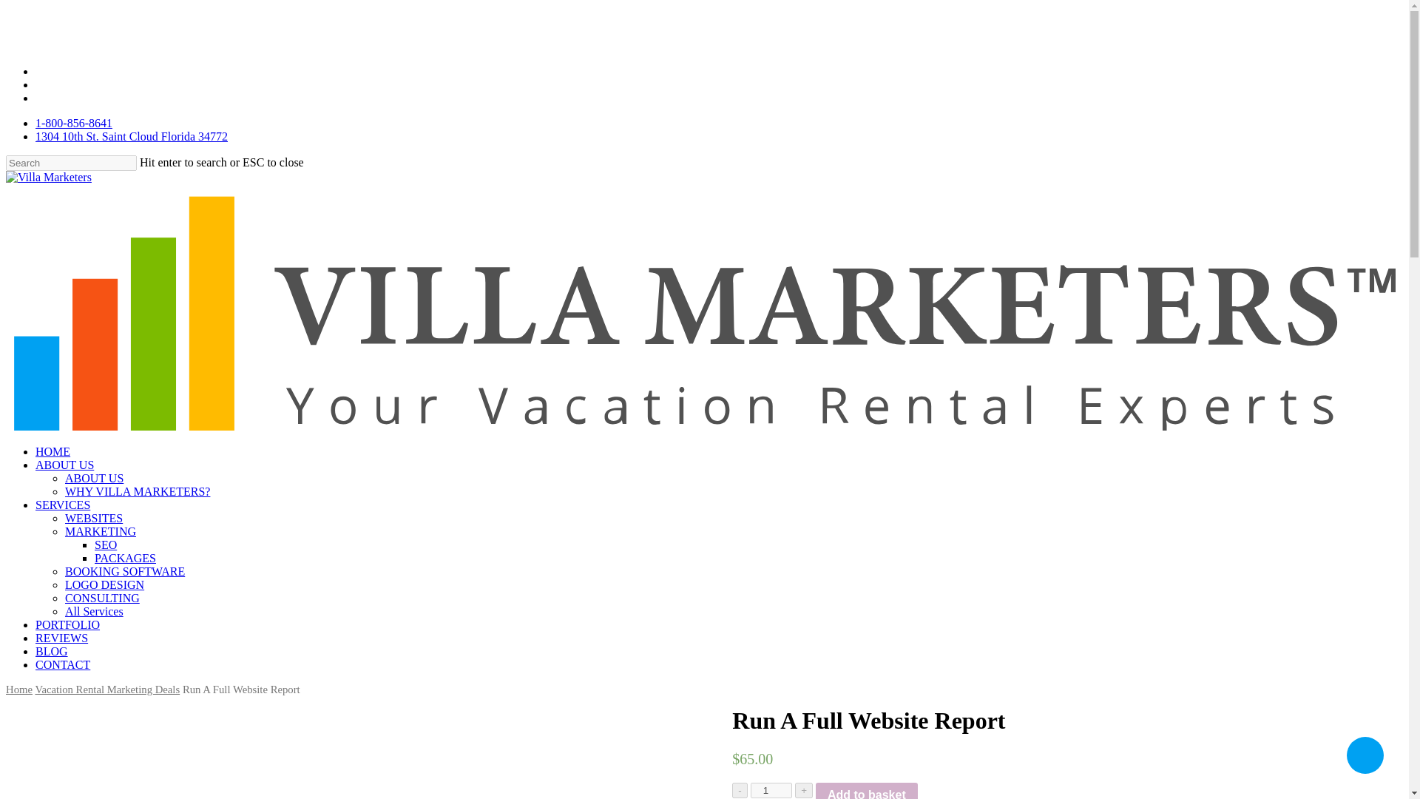 The width and height of the screenshot is (1420, 799). Describe the element at coordinates (53, 451) in the screenshot. I see `HOME` at that location.